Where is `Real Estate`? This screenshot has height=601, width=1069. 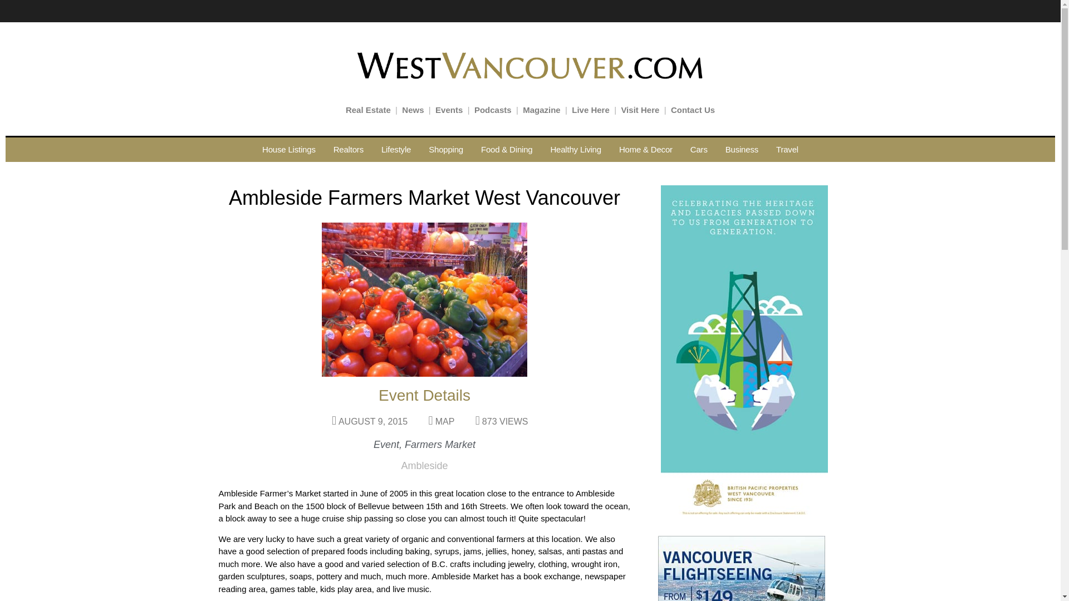
Real Estate is located at coordinates (368, 110).